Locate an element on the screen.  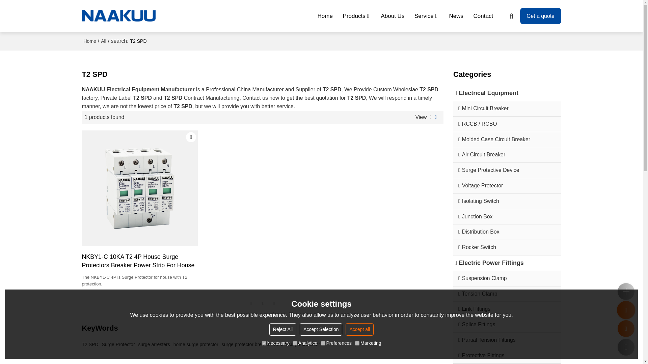
on is located at coordinates (357, 343).